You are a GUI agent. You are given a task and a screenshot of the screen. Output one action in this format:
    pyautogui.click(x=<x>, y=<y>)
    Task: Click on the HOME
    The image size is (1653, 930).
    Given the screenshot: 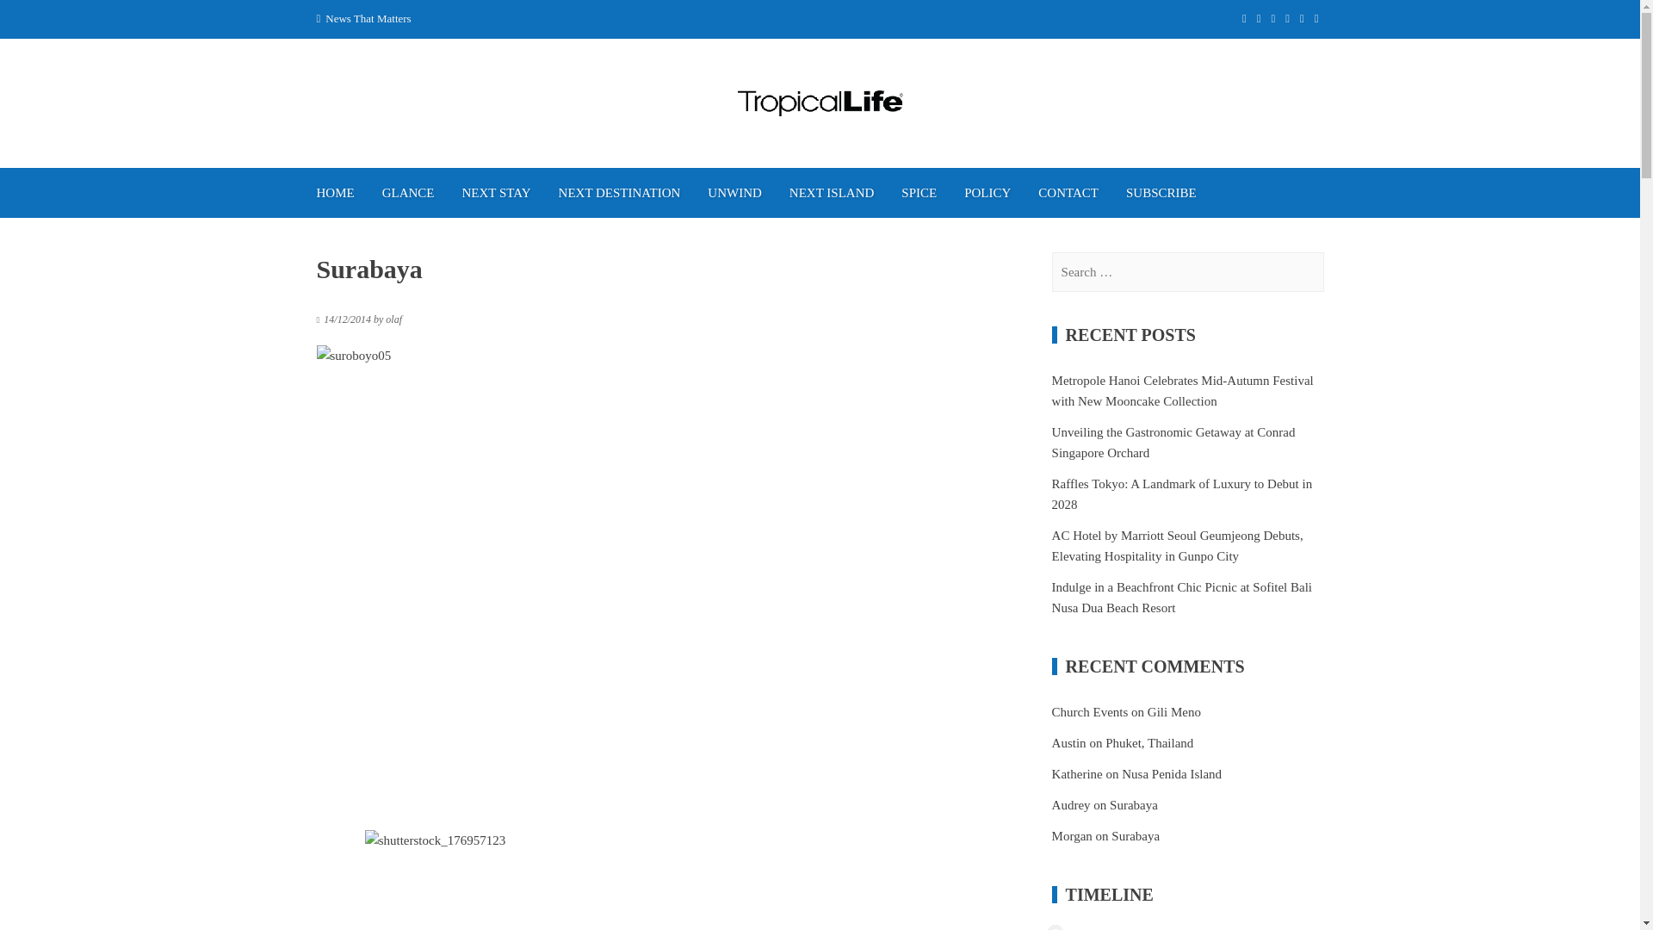 What is the action you would take?
    pyautogui.click(x=336, y=193)
    